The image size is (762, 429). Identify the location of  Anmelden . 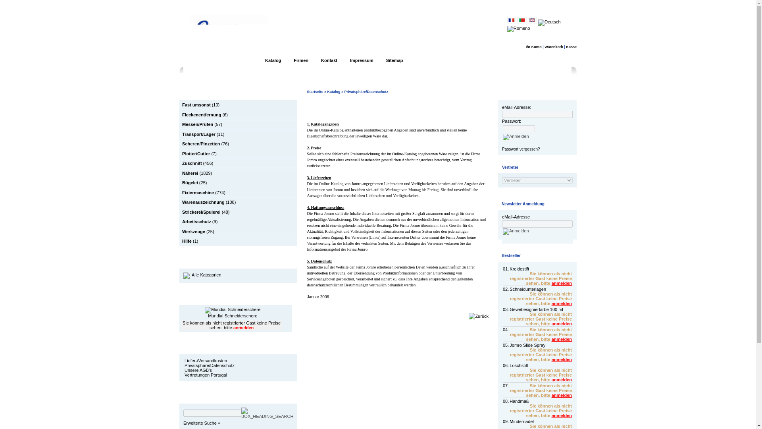
(516, 231).